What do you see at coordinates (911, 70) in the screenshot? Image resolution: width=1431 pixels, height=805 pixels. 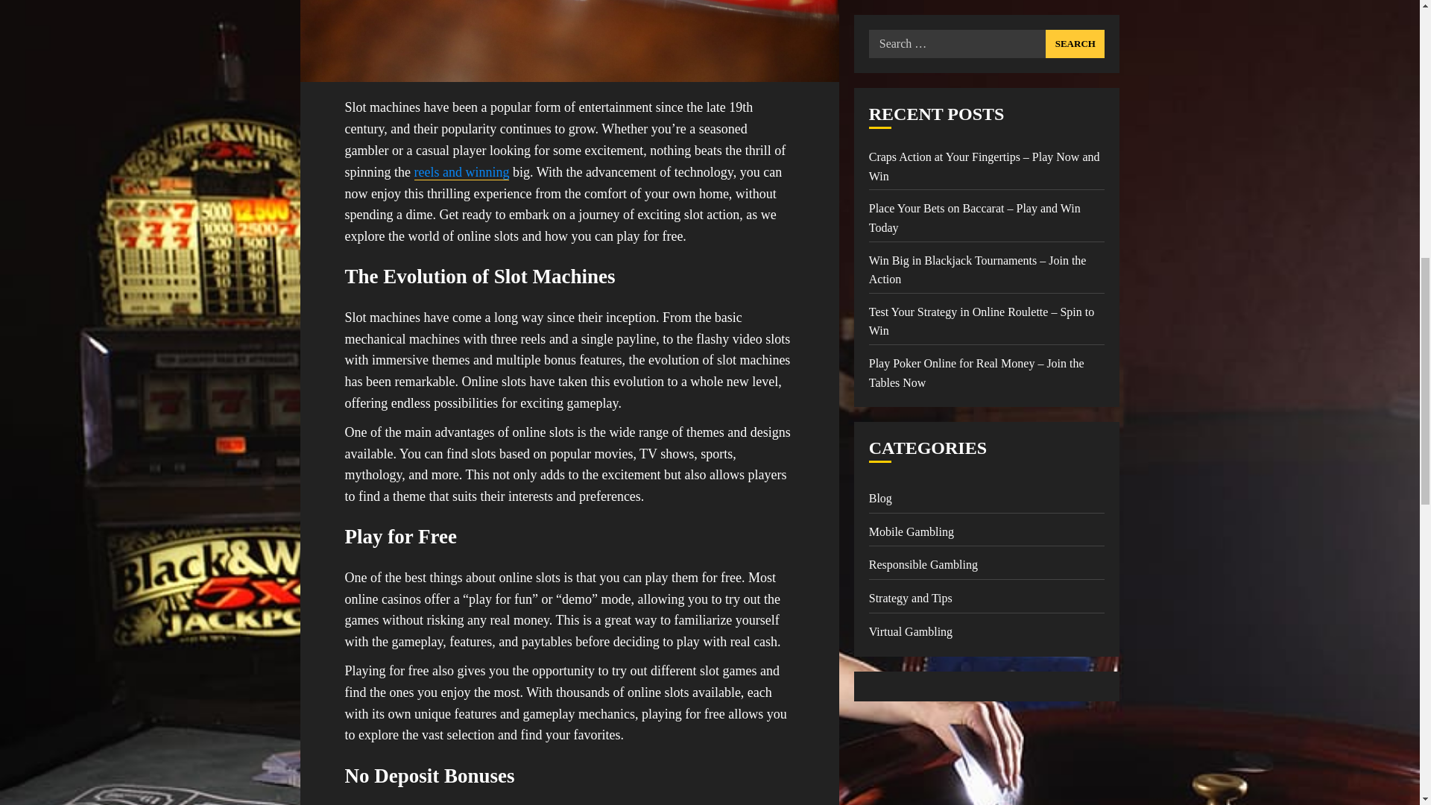 I see `Mobile Gambling` at bounding box center [911, 70].